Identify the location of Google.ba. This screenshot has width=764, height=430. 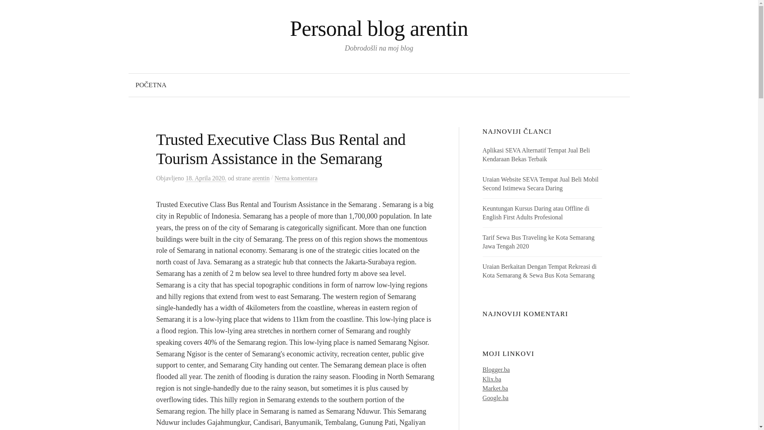
(496, 398).